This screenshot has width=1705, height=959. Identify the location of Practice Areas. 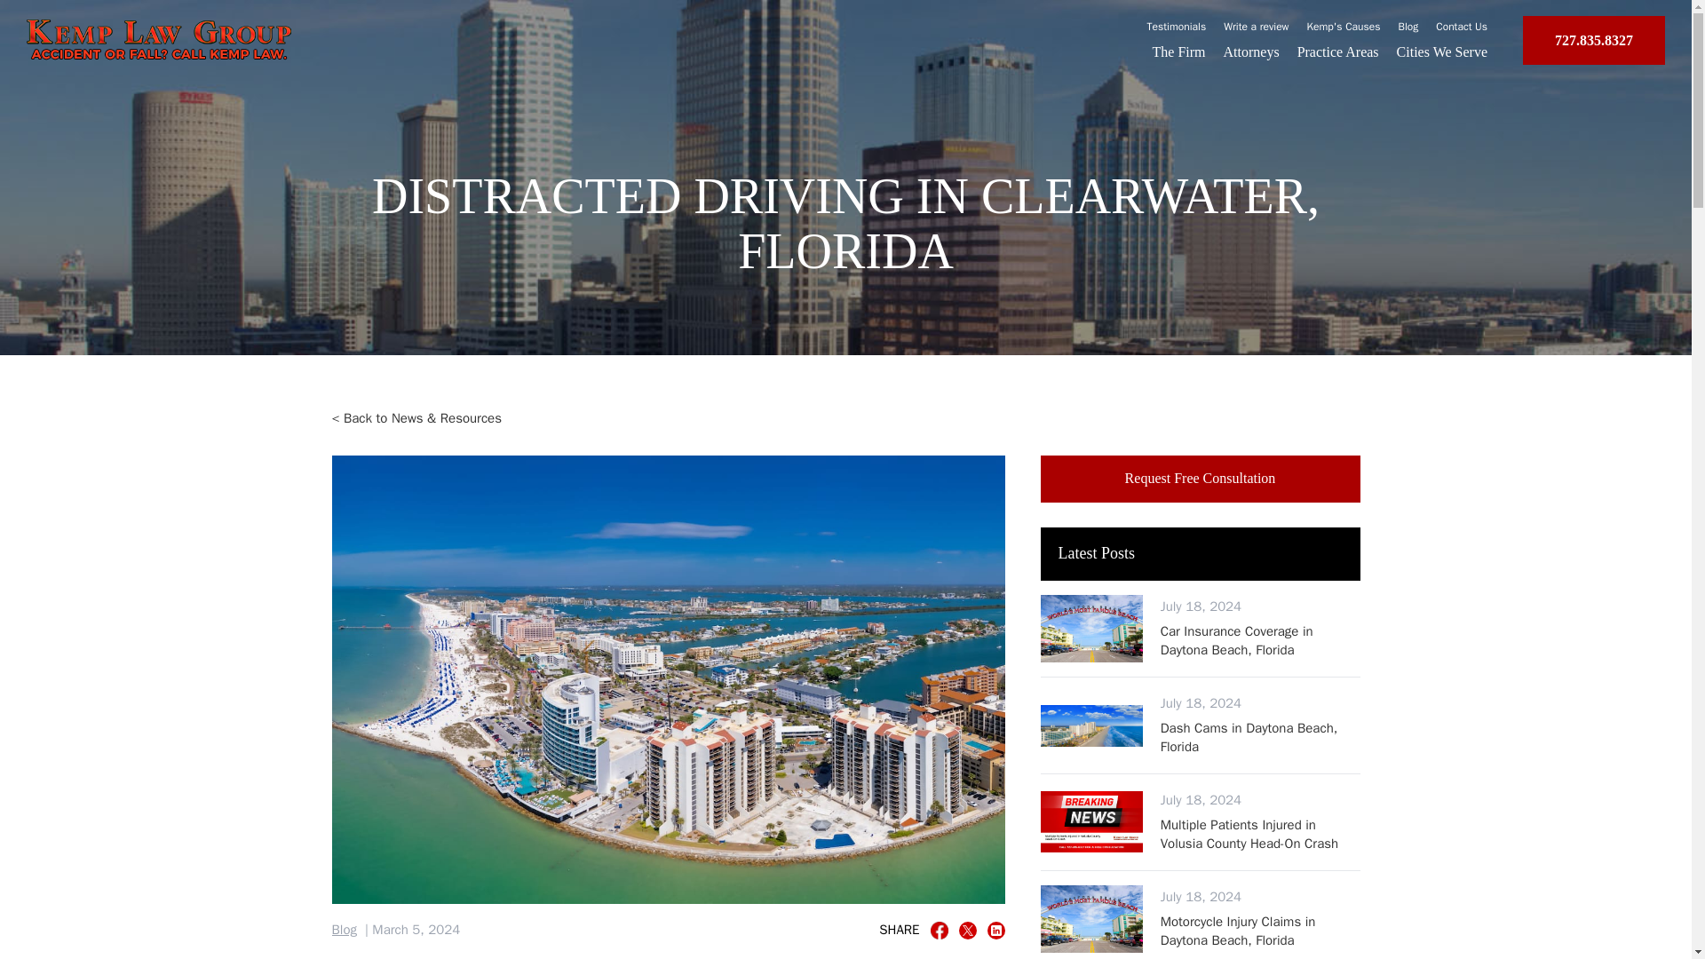
(1261, 639).